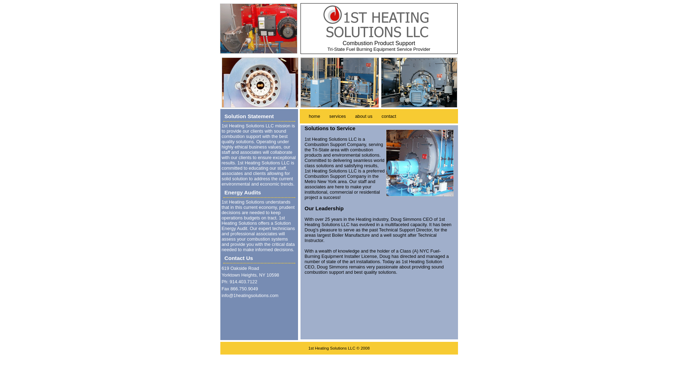 The image size is (678, 381). I want to click on contact, so click(389, 116).